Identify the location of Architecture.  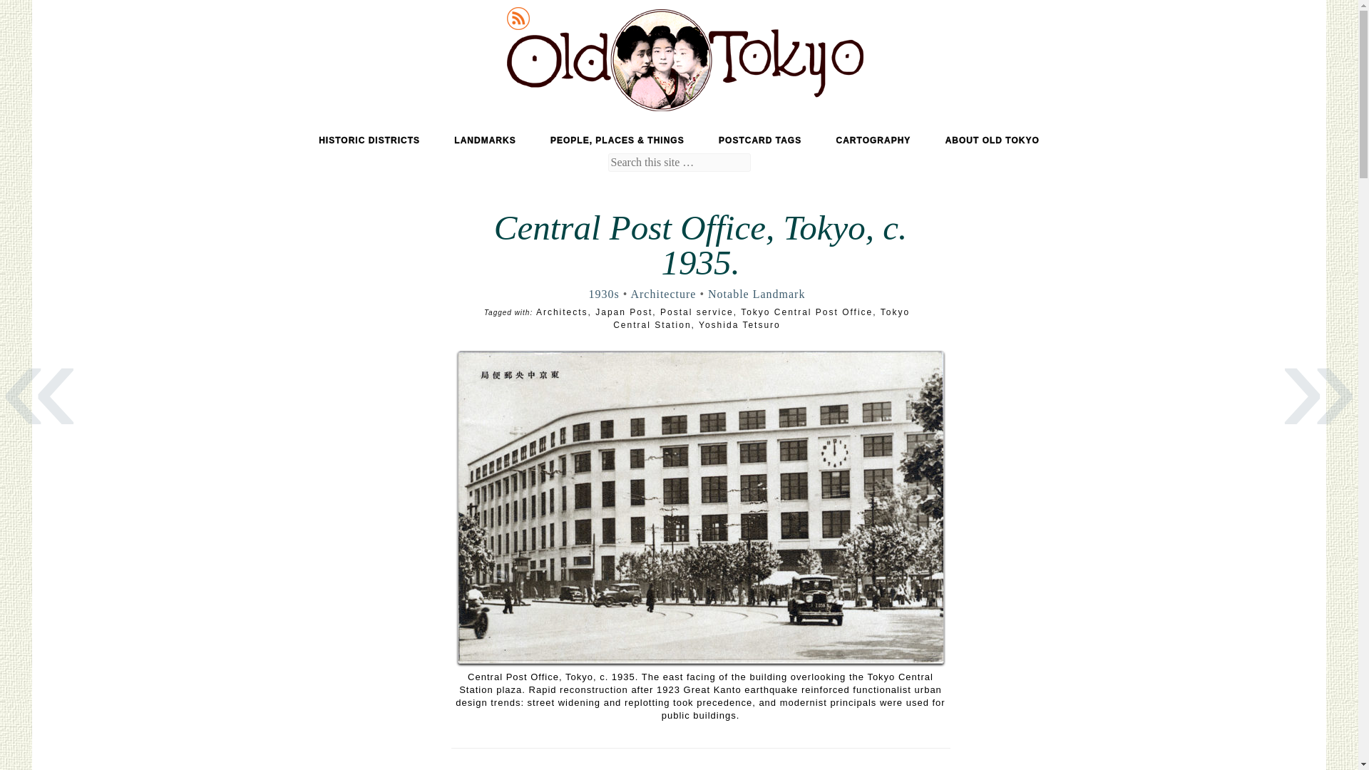
(662, 294).